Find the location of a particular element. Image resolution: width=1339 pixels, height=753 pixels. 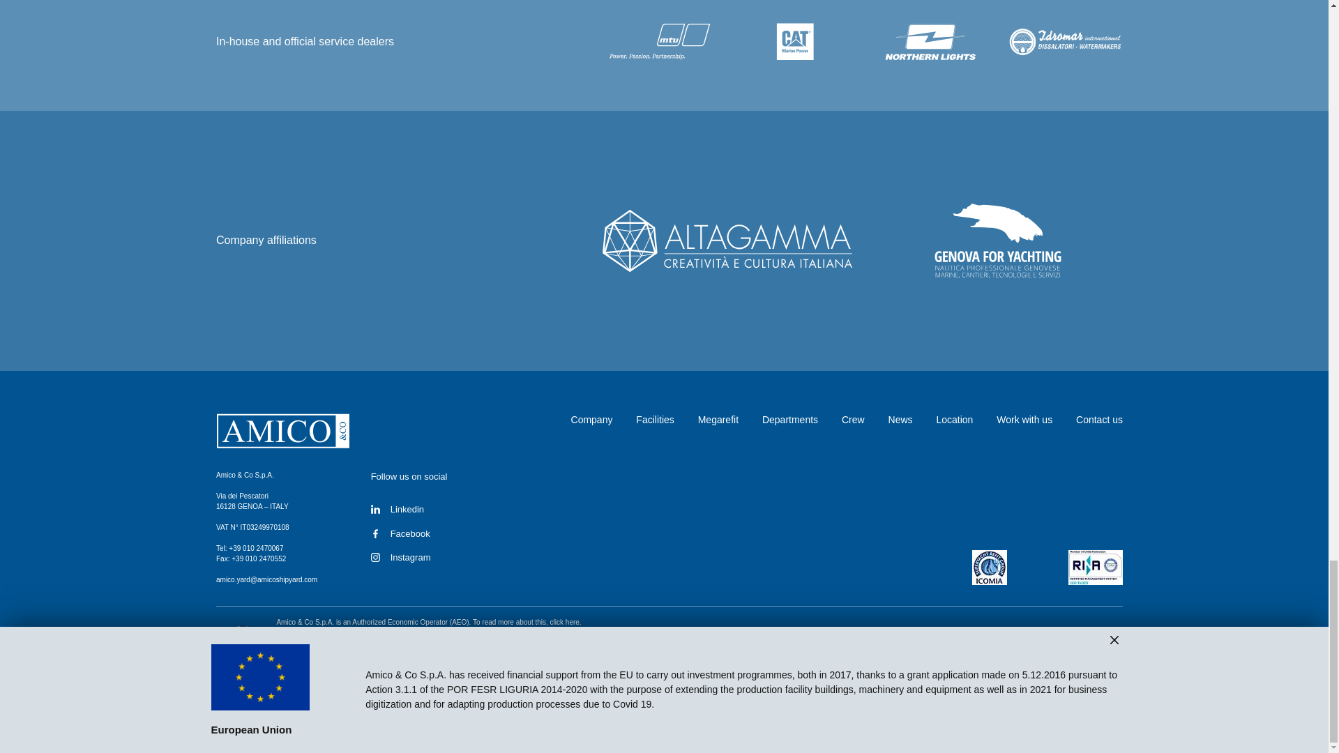

Facilities is located at coordinates (654, 420).